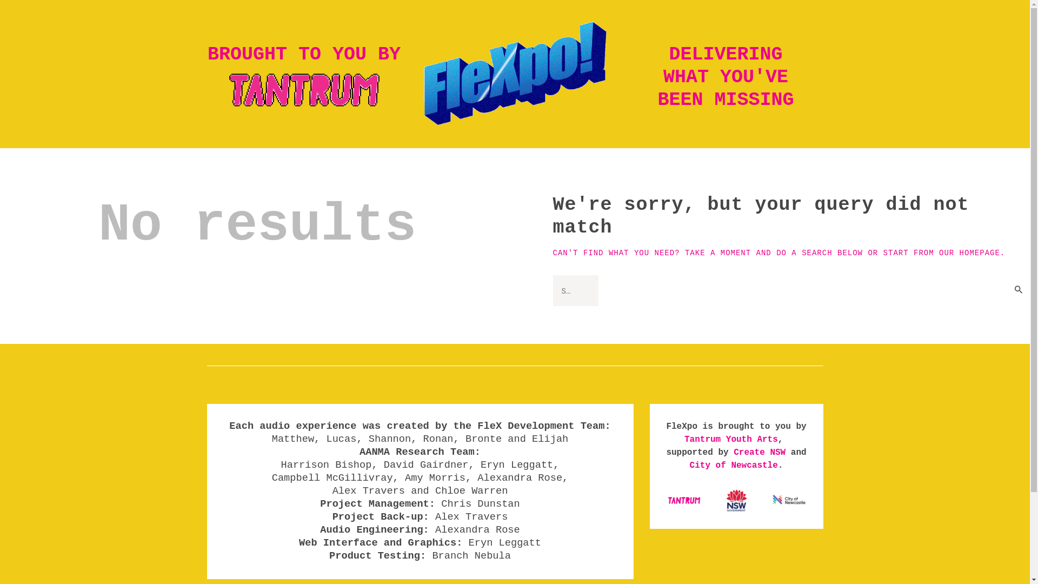 The image size is (1038, 584). I want to click on City of Newcastle, so click(734, 466).